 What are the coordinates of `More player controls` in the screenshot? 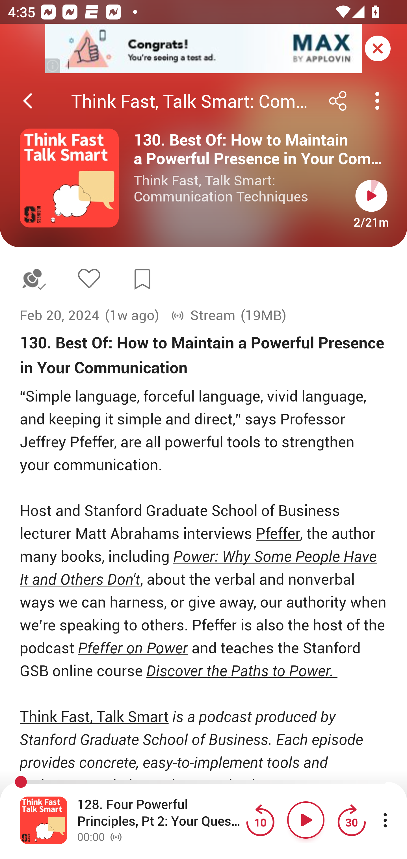 It's located at (385, 820).